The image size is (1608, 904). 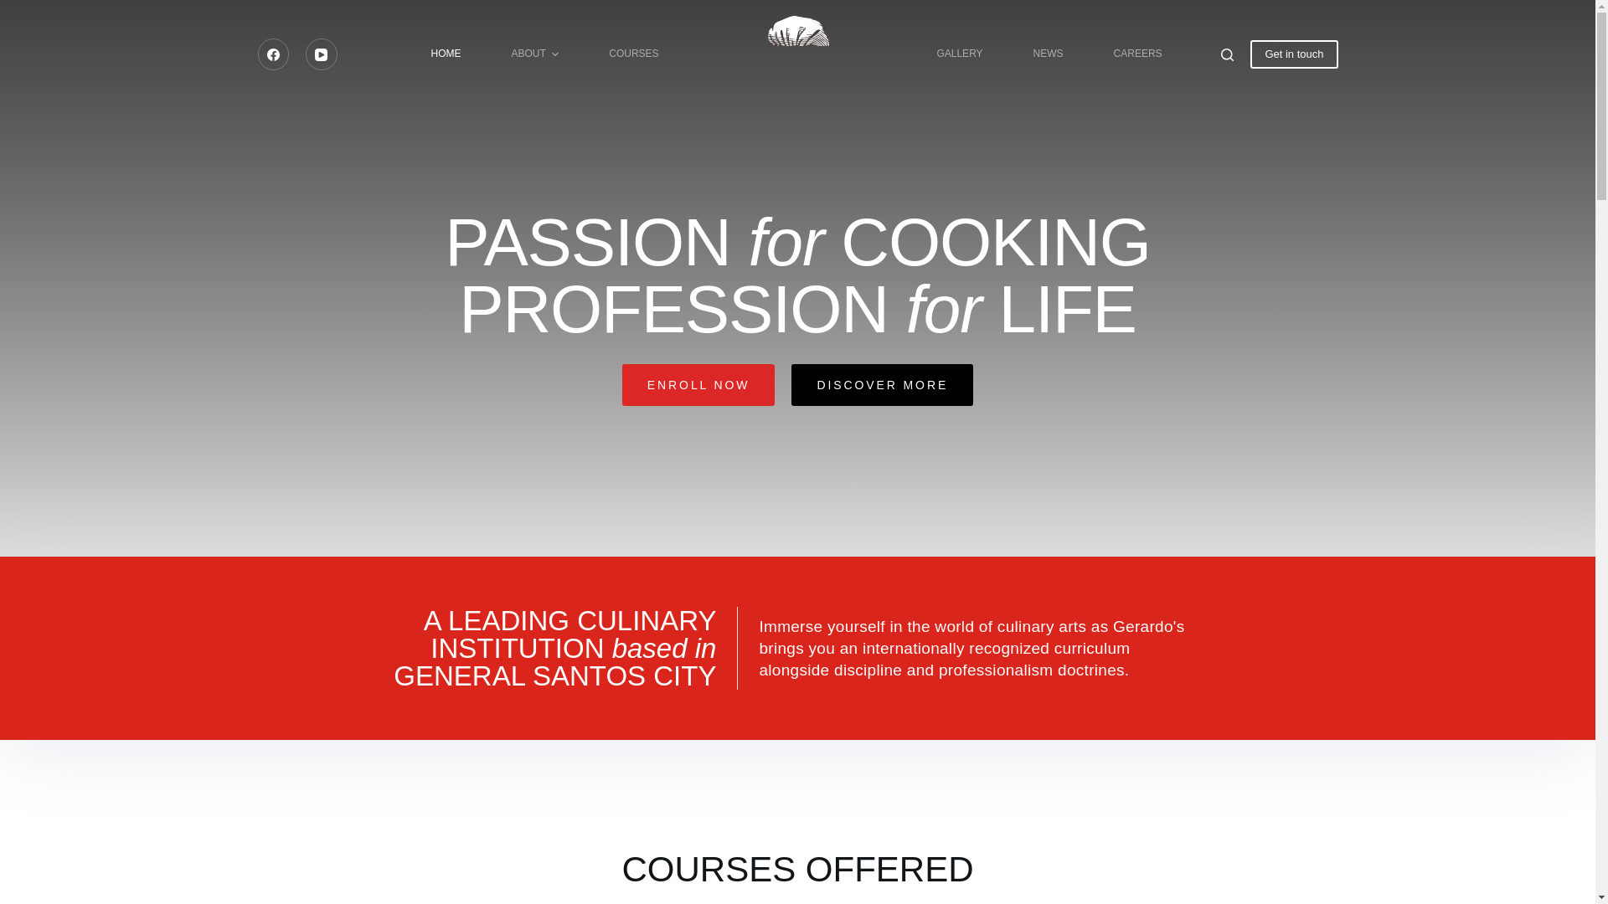 What do you see at coordinates (1294, 54) in the screenshot?
I see `Get in touch` at bounding box center [1294, 54].